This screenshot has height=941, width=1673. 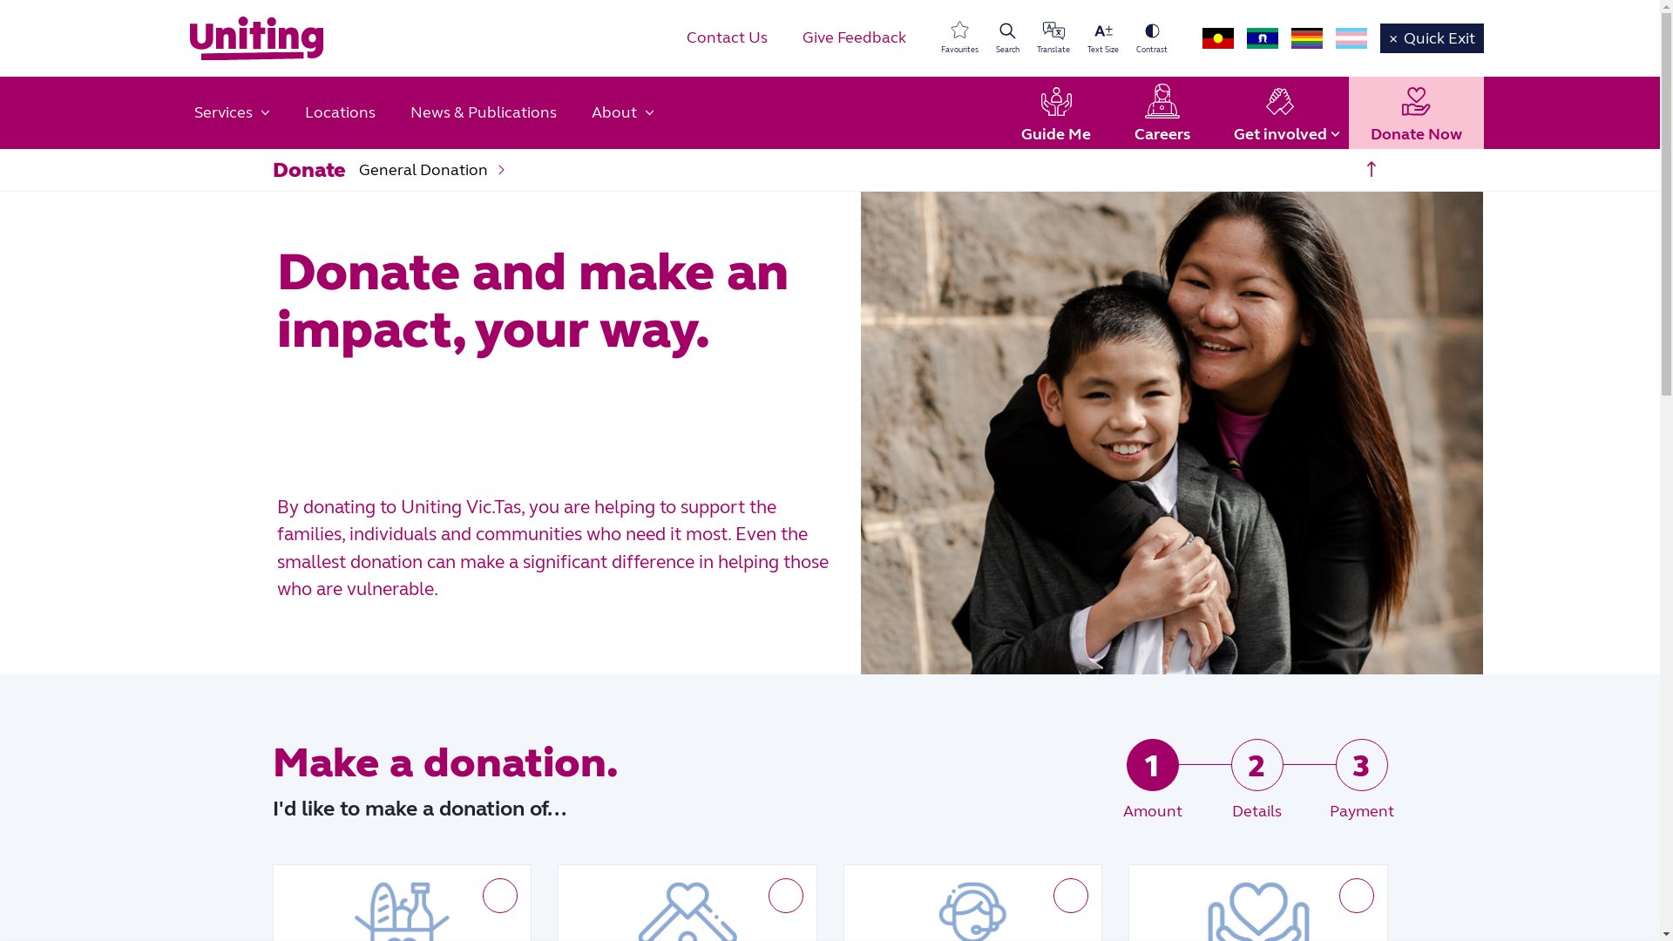 I want to click on Give Feedback, so click(x=854, y=38).